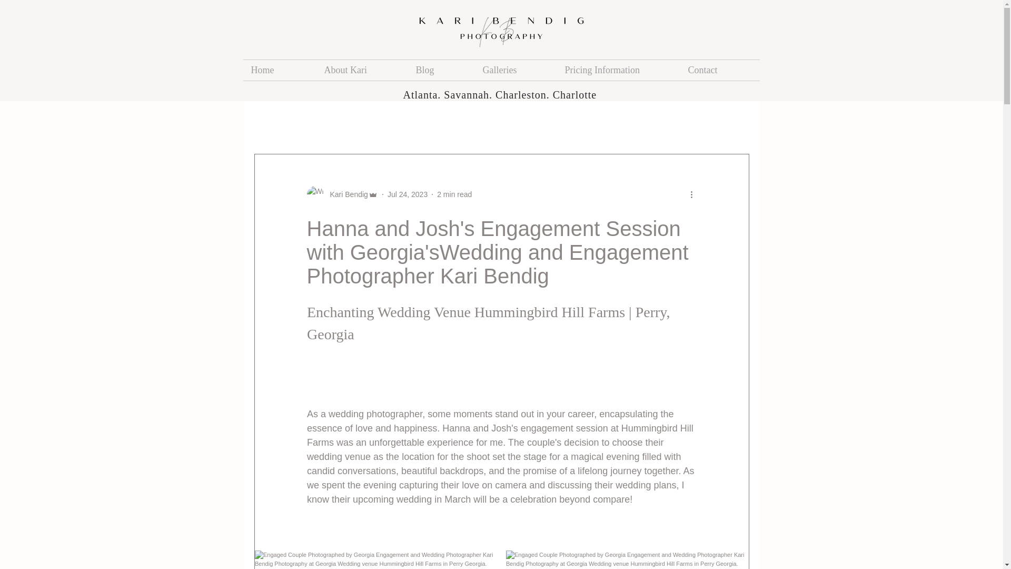 This screenshot has height=569, width=1011. Describe the element at coordinates (408, 193) in the screenshot. I see `Jul 24, 2023` at that location.